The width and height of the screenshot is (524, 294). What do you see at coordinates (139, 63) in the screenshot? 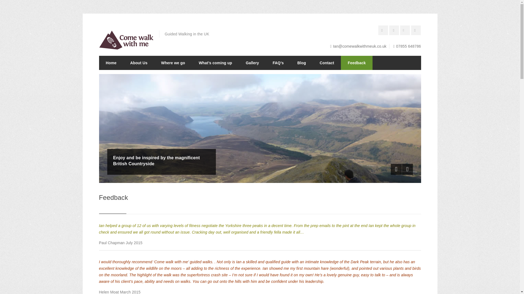
I see `About Us` at bounding box center [139, 63].